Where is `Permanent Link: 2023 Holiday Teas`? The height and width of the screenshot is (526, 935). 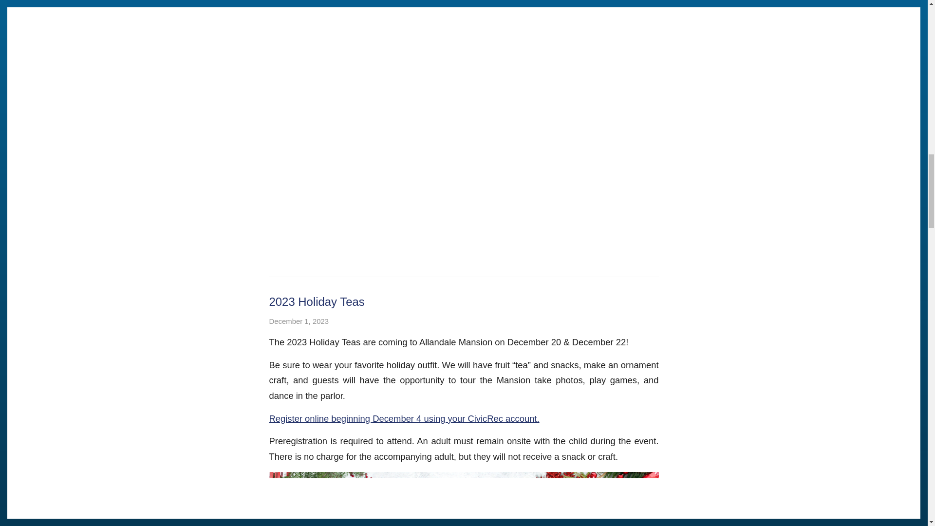 Permanent Link: 2023 Holiday Teas is located at coordinates (317, 301).